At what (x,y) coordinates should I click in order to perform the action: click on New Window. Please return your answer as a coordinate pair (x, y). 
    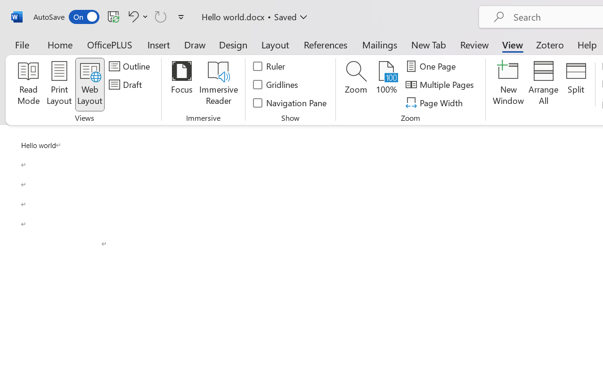
    Looking at the image, I should click on (509, 85).